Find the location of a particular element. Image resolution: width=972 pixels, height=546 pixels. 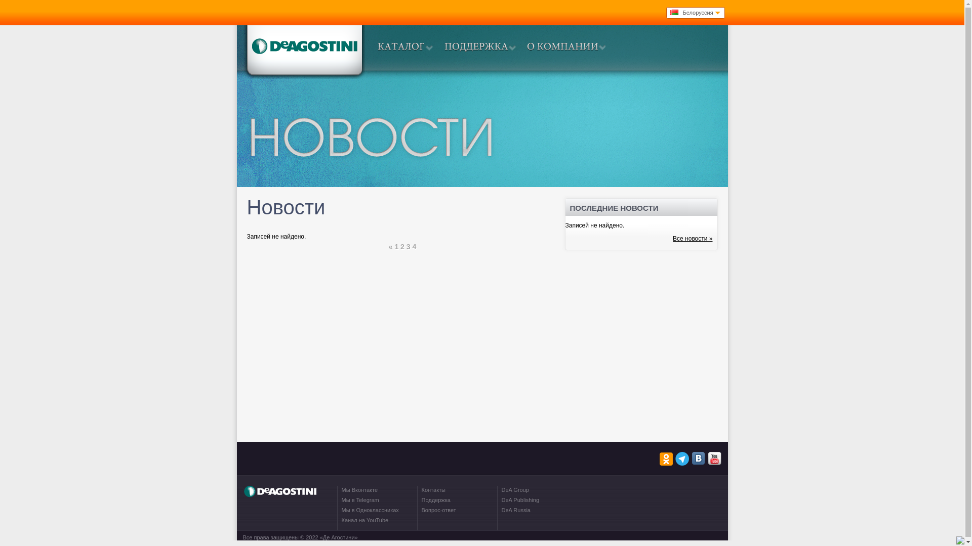

DeA Group is located at coordinates (515, 490).